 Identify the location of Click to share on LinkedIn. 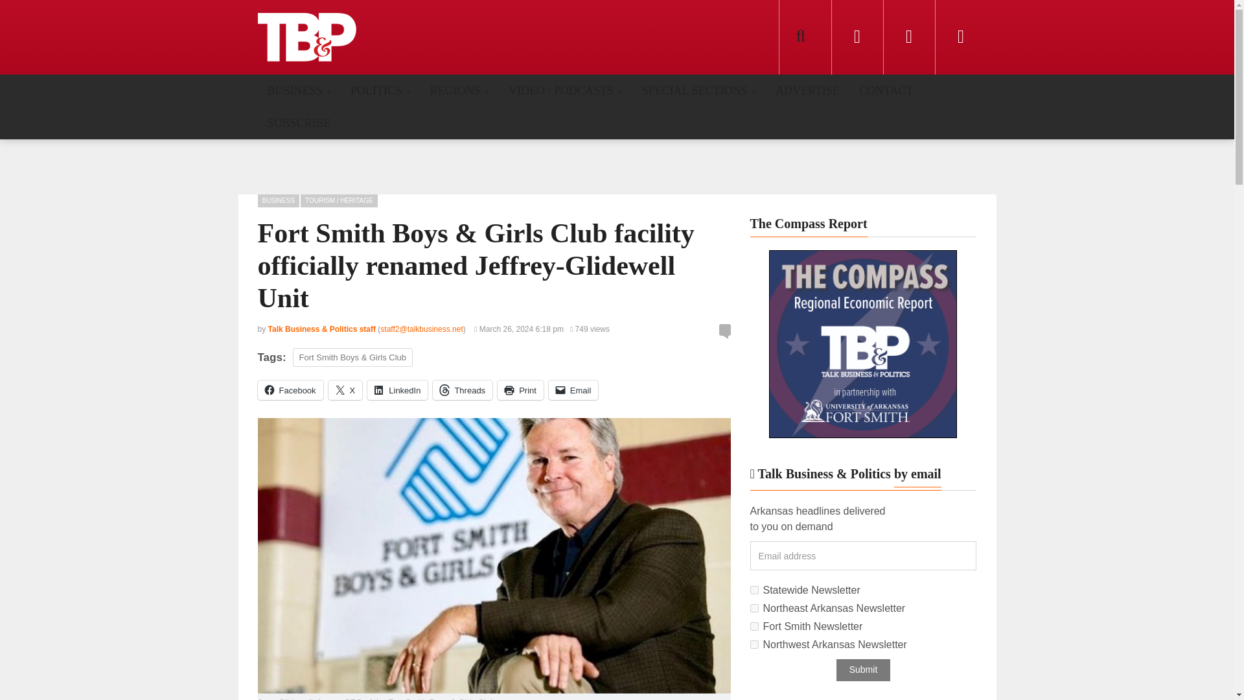
(397, 390).